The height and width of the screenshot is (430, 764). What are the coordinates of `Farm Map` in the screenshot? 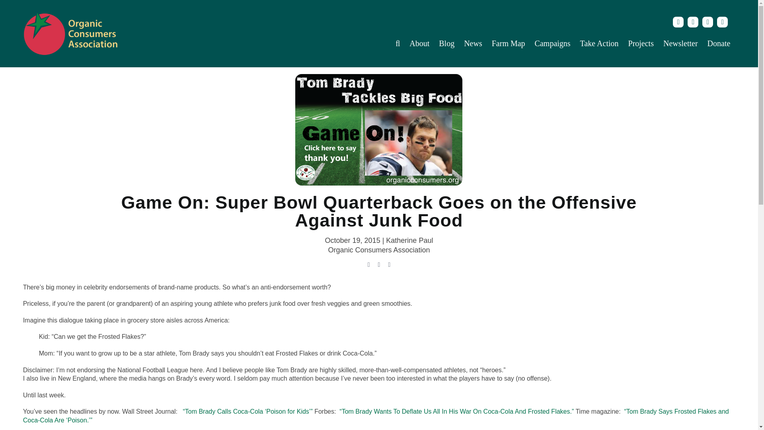 It's located at (509, 43).